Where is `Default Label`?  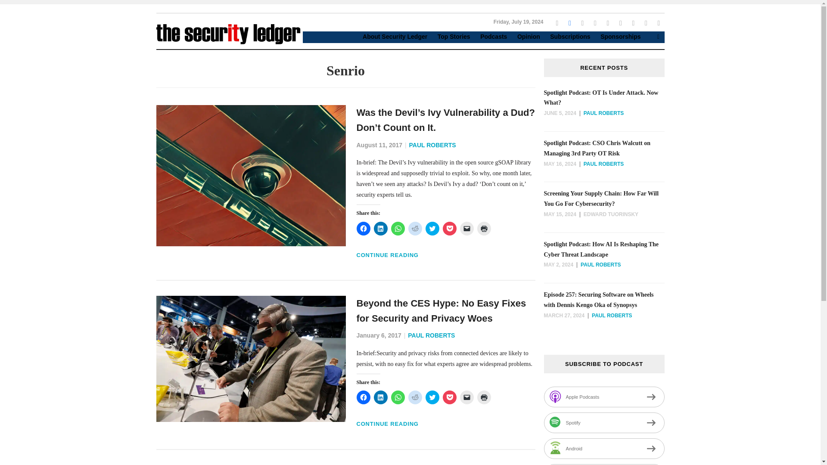 Default Label is located at coordinates (620, 22).